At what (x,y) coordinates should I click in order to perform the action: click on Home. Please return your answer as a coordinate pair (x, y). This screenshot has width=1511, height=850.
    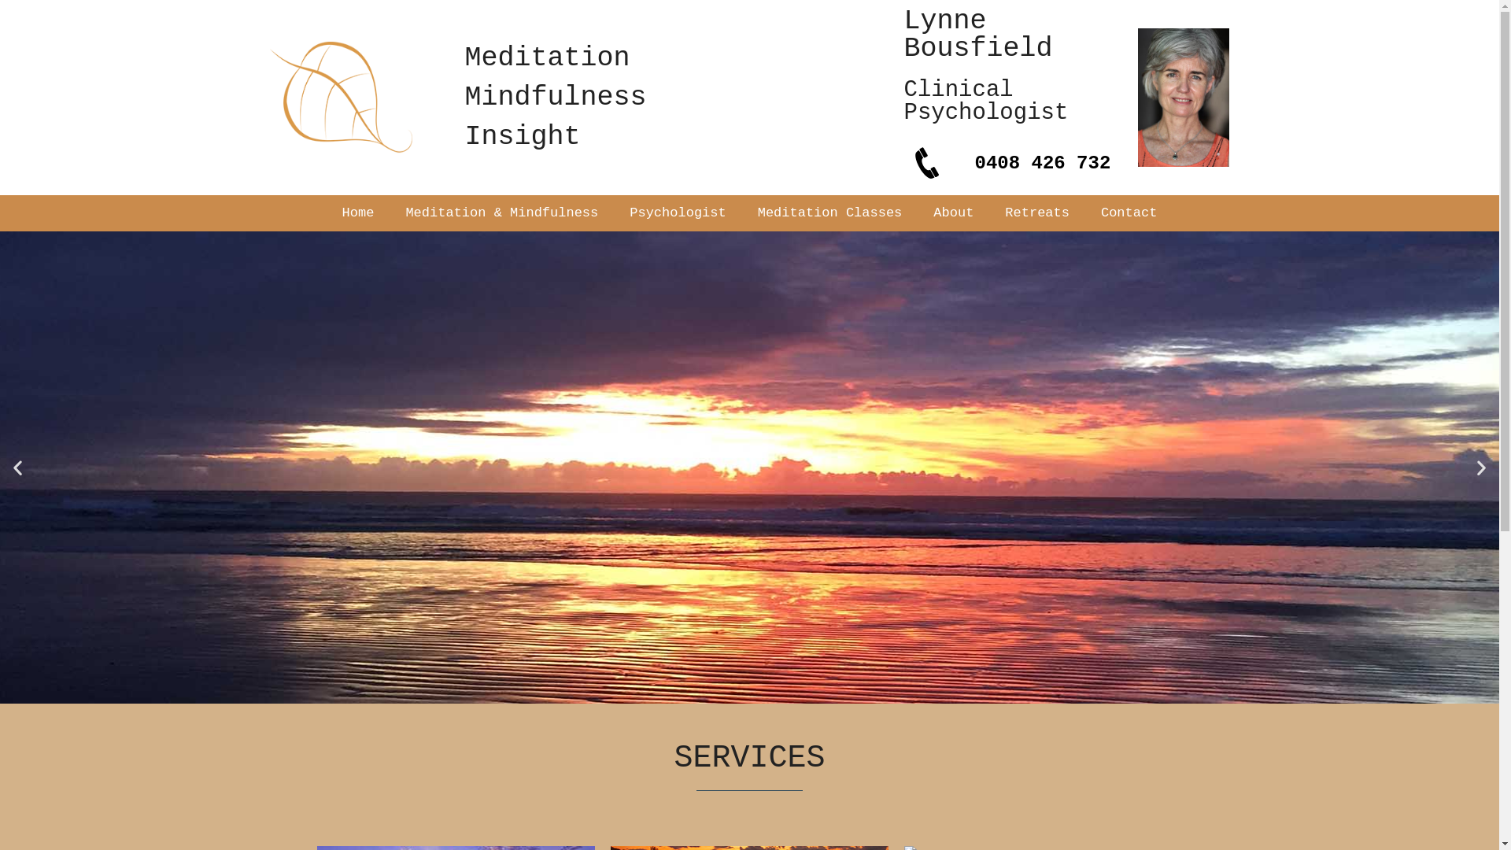
    Looking at the image, I should click on (359, 213).